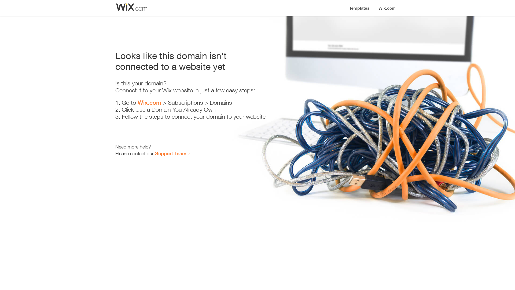 Image resolution: width=515 pixels, height=290 pixels. Describe the element at coordinates (171, 153) in the screenshot. I see `Support Team` at that location.